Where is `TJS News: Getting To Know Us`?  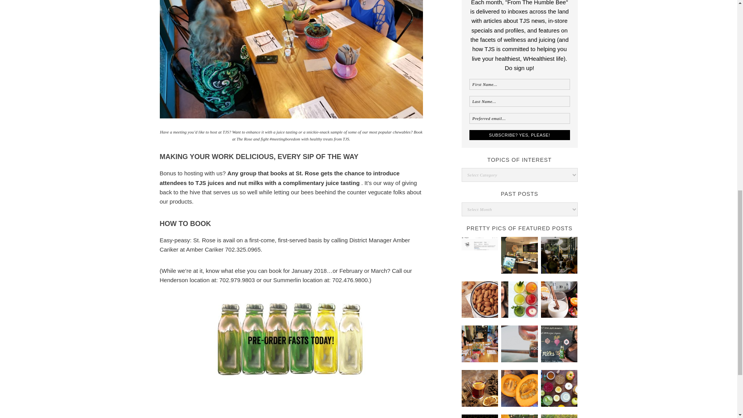
TJS News: Getting To Know Us is located at coordinates (479, 416).